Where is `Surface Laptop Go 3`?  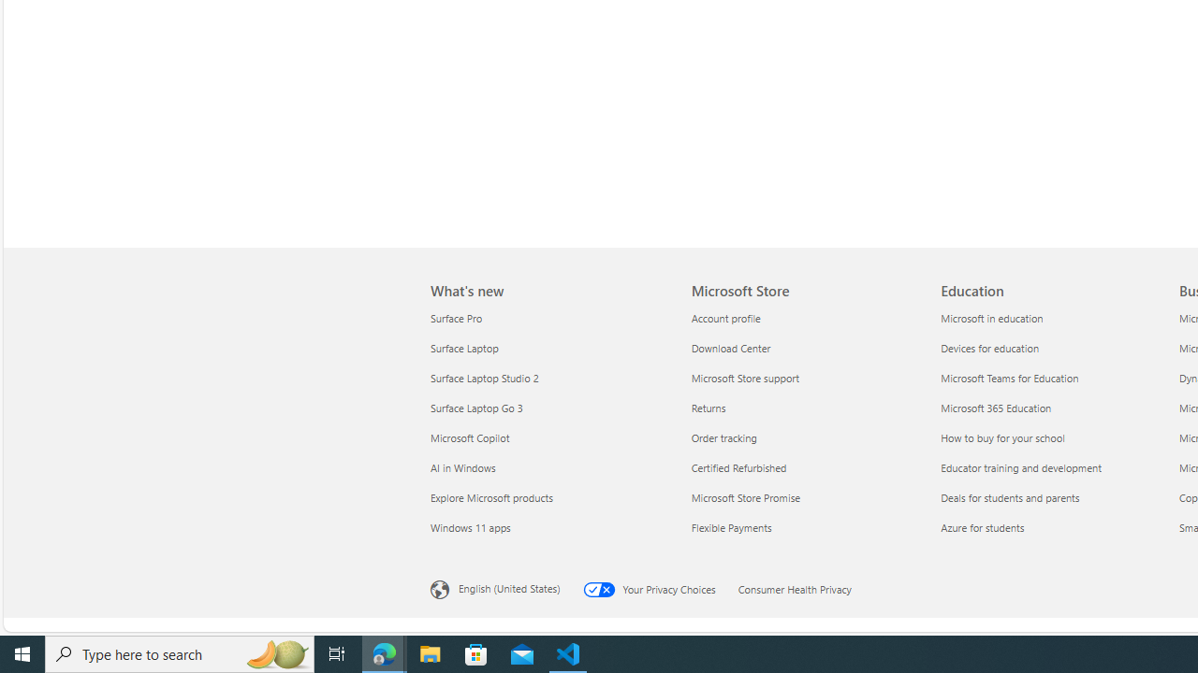 Surface Laptop Go 3 is located at coordinates (549, 408).